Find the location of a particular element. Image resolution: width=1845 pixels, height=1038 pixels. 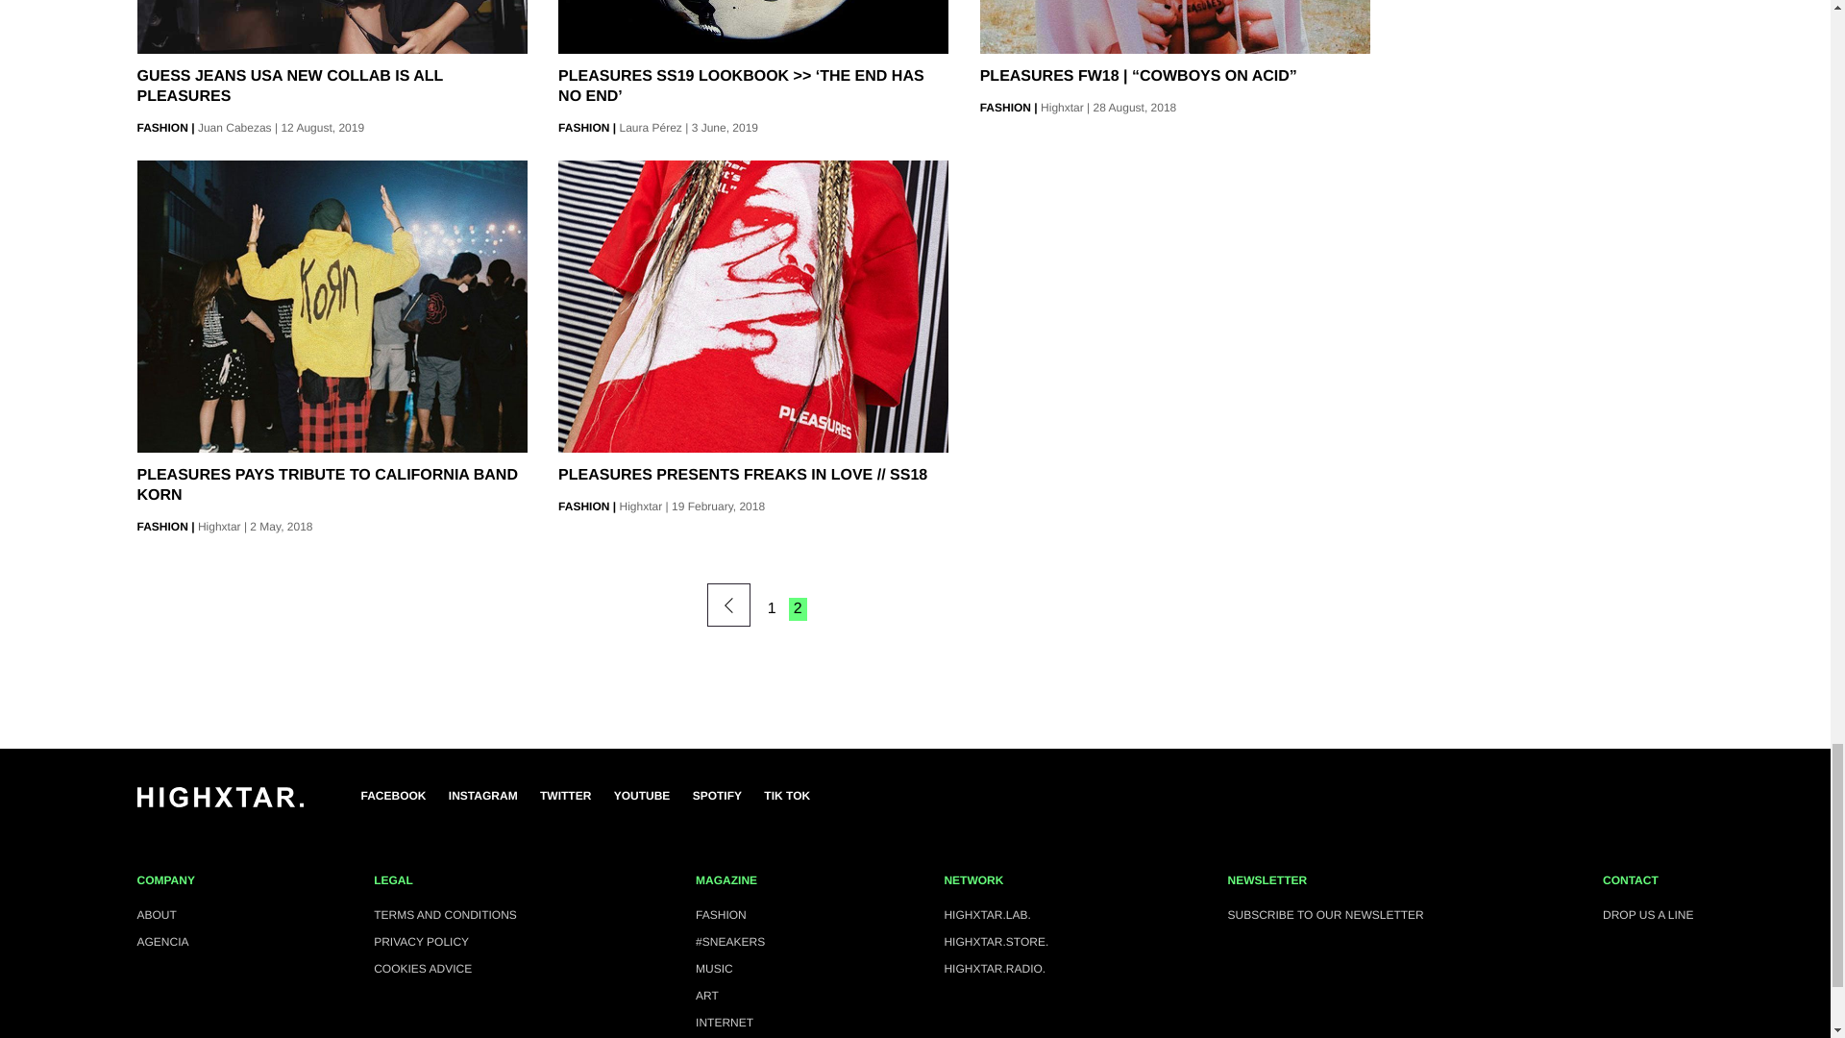

Enlace a Inicio is located at coordinates (219, 803).